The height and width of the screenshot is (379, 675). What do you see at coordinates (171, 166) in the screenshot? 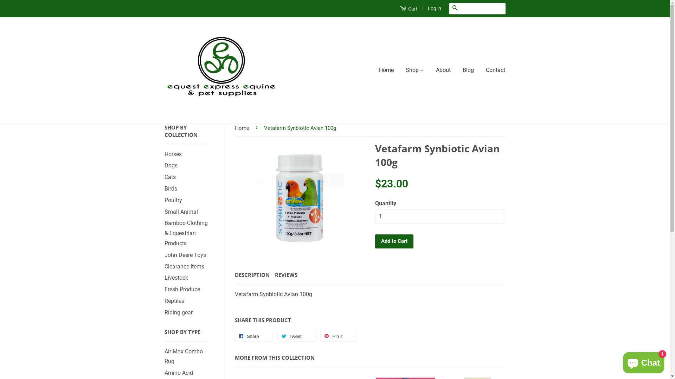
I see `Dogs` at bounding box center [171, 166].